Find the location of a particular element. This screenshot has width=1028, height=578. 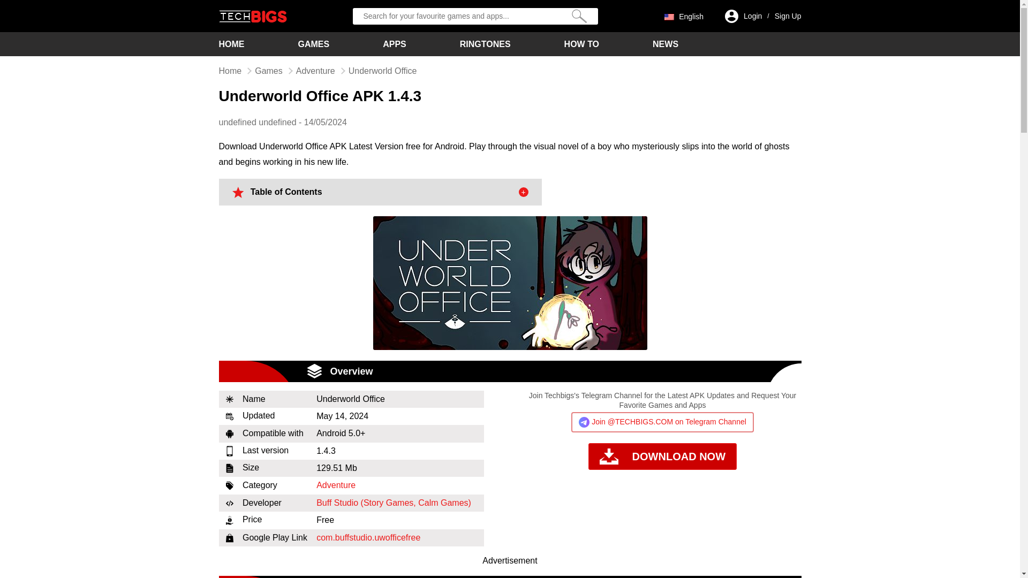

Adventure is located at coordinates (336, 485).